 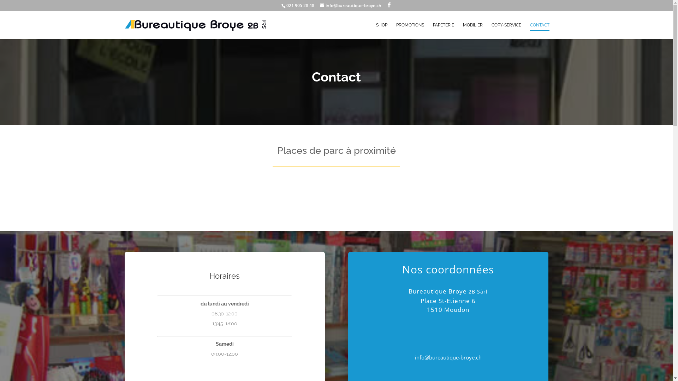 What do you see at coordinates (472, 31) in the screenshot?
I see `MOBILIER` at bounding box center [472, 31].